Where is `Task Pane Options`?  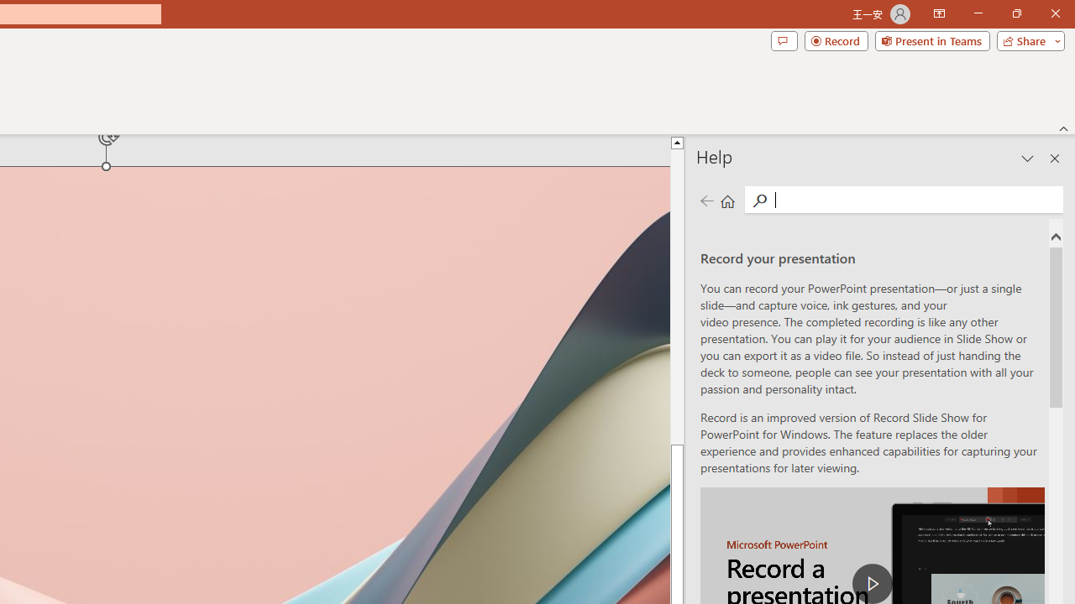
Task Pane Options is located at coordinates (1028, 158).